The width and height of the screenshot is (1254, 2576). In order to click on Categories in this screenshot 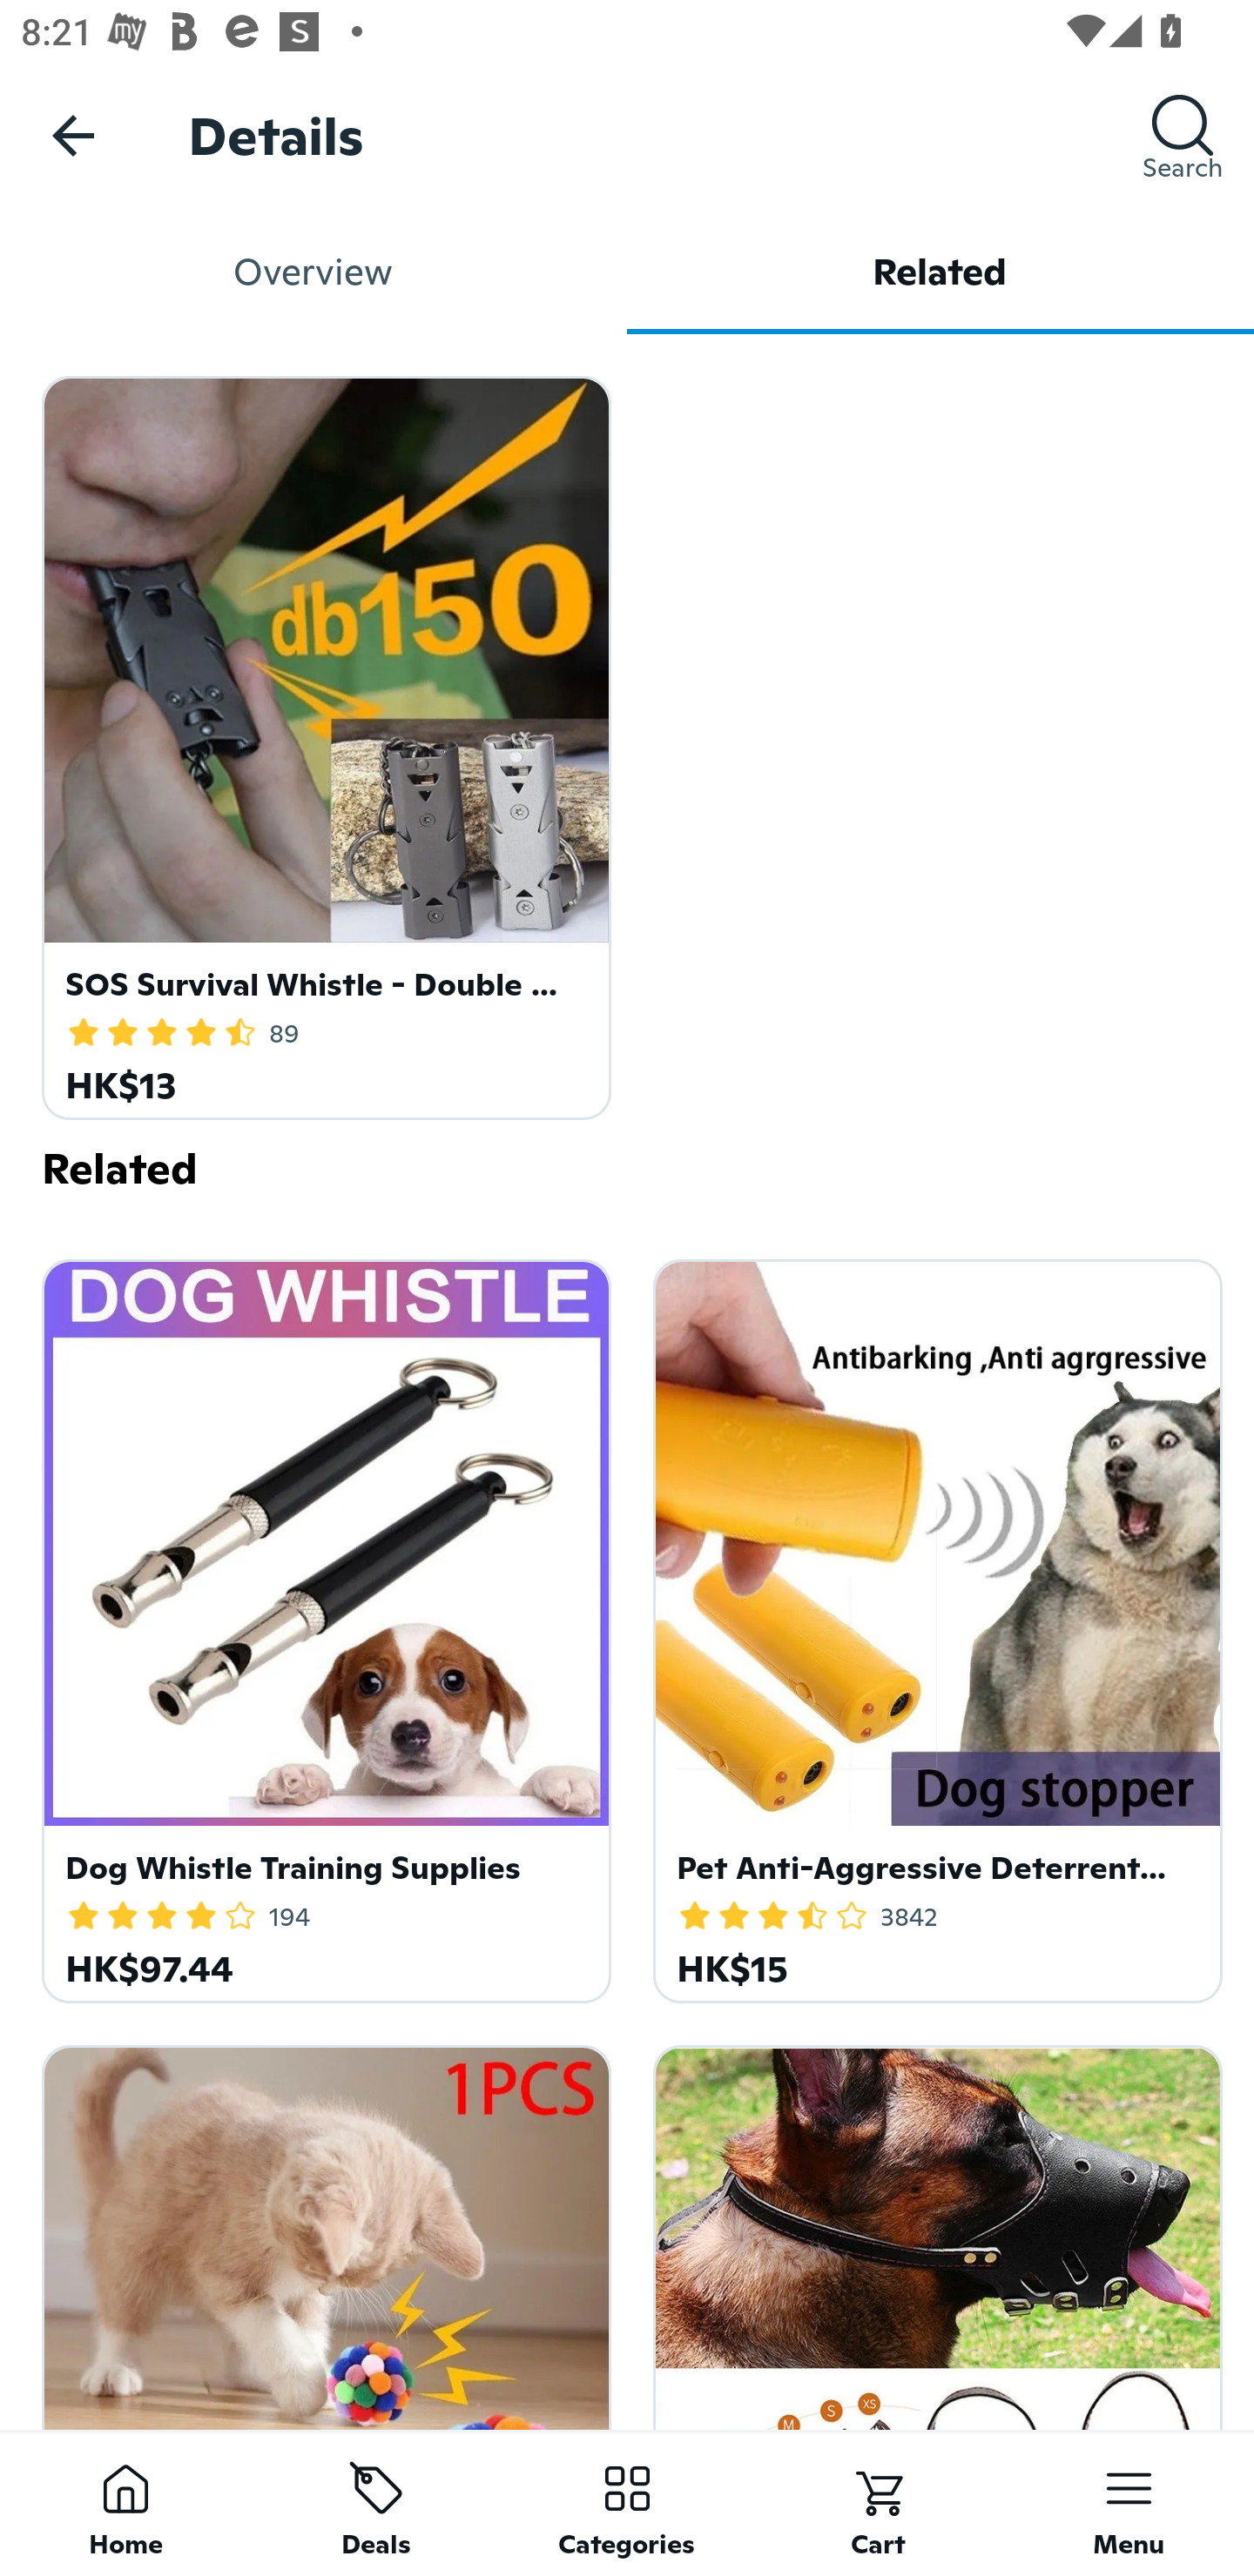, I will do `click(627, 2503)`.